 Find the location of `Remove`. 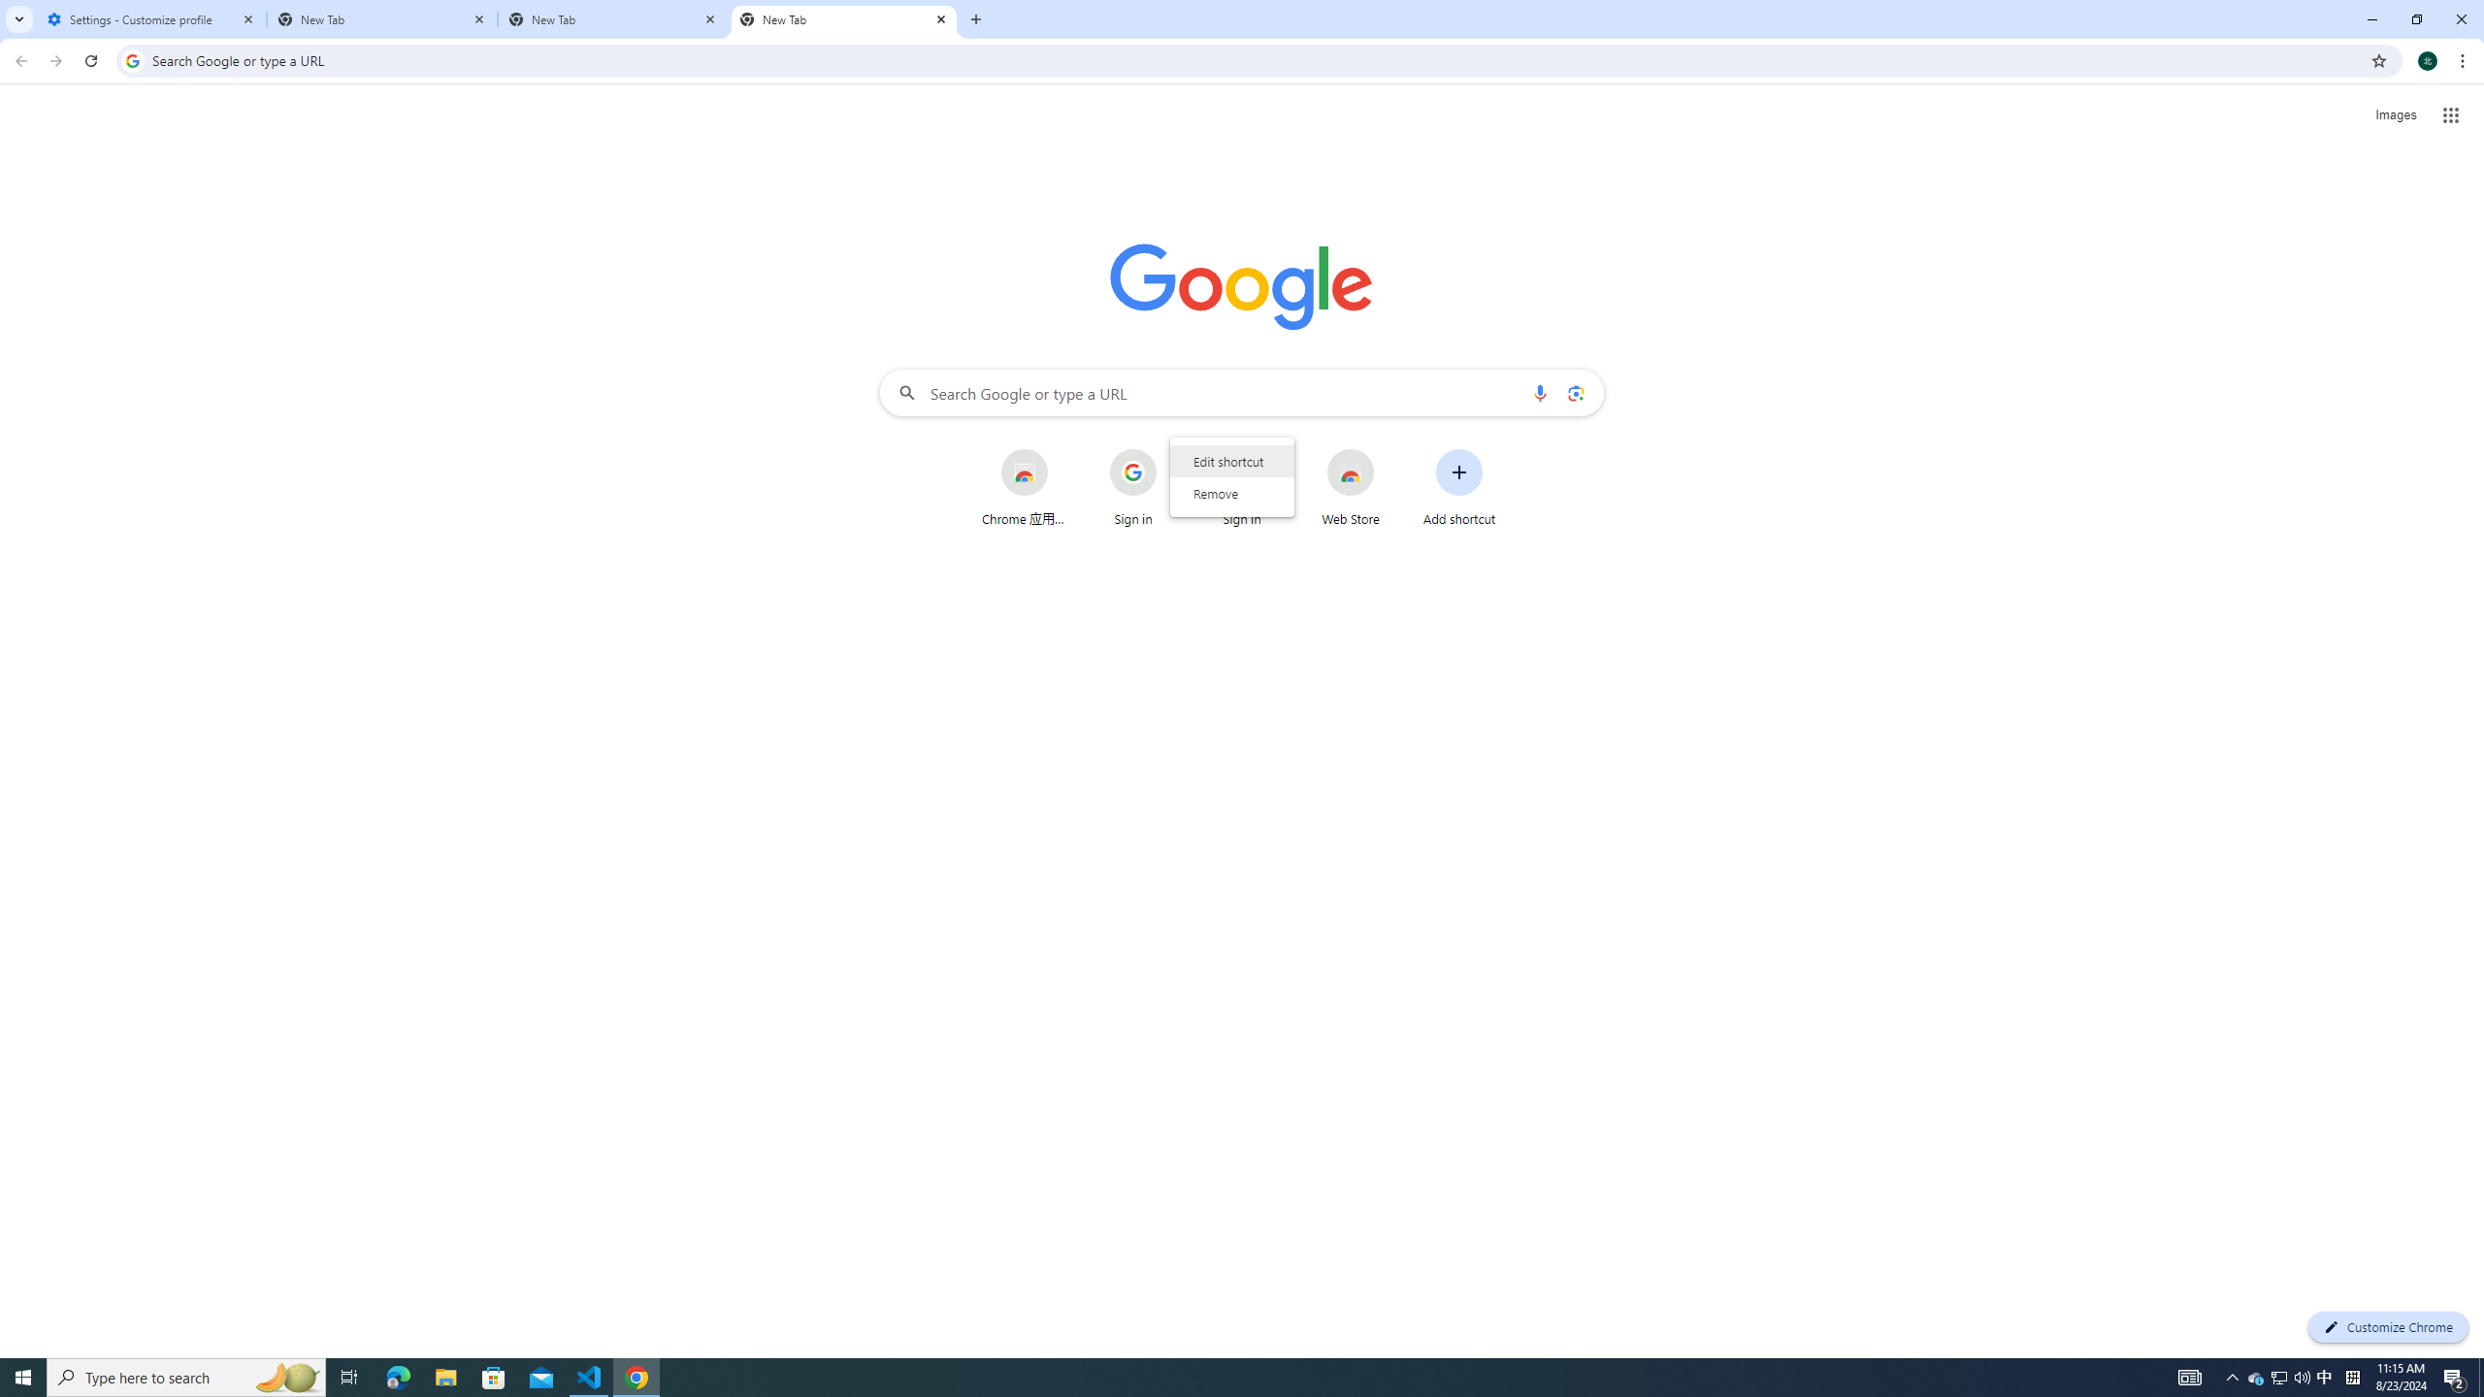

Remove is located at coordinates (1231, 493).